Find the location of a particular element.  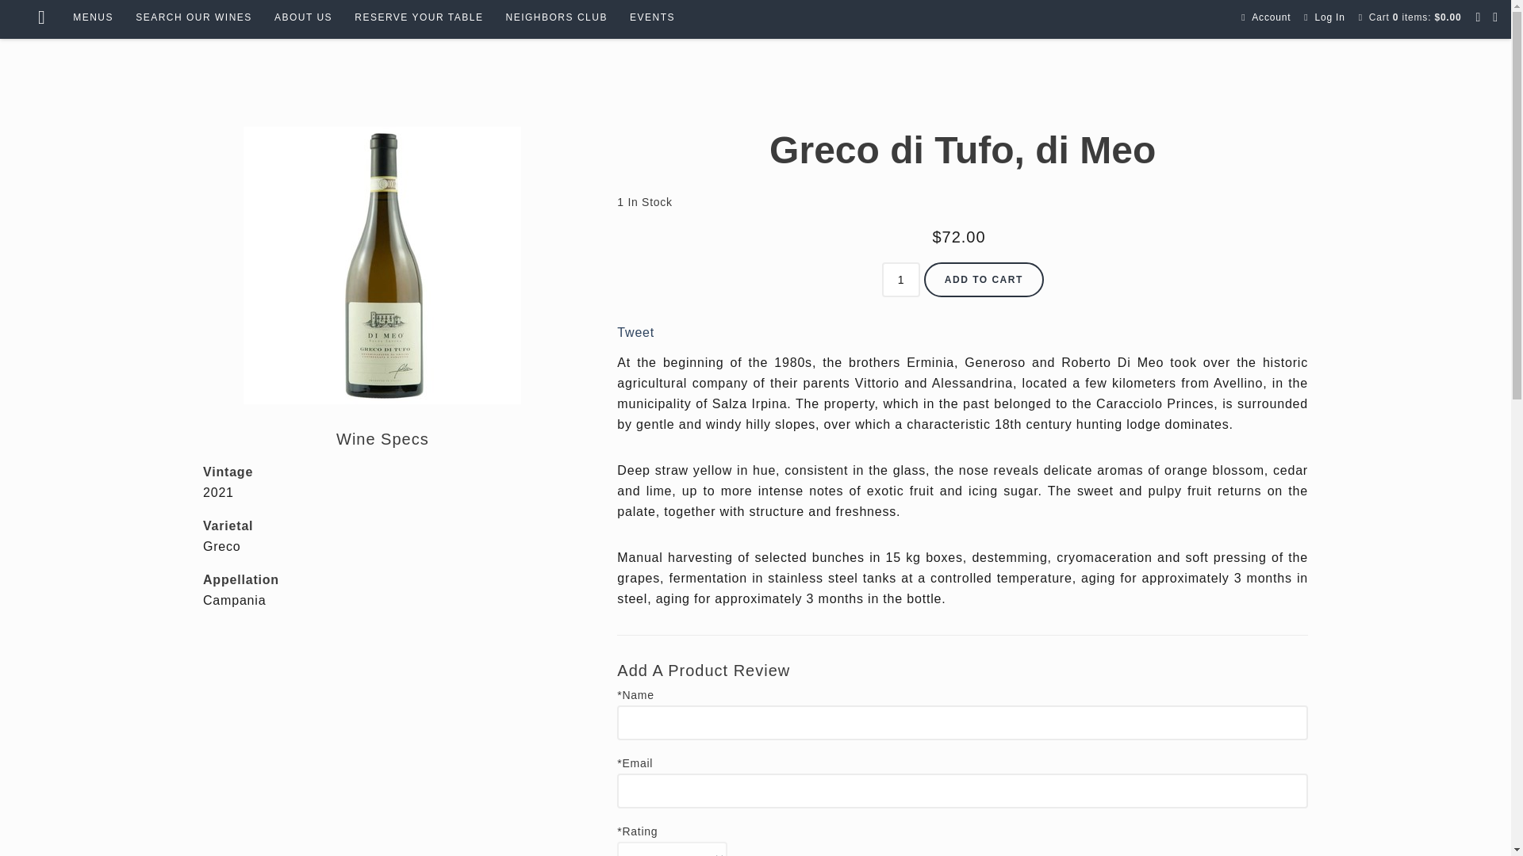

RESERVE YOUR TABLE is located at coordinates (419, 17).